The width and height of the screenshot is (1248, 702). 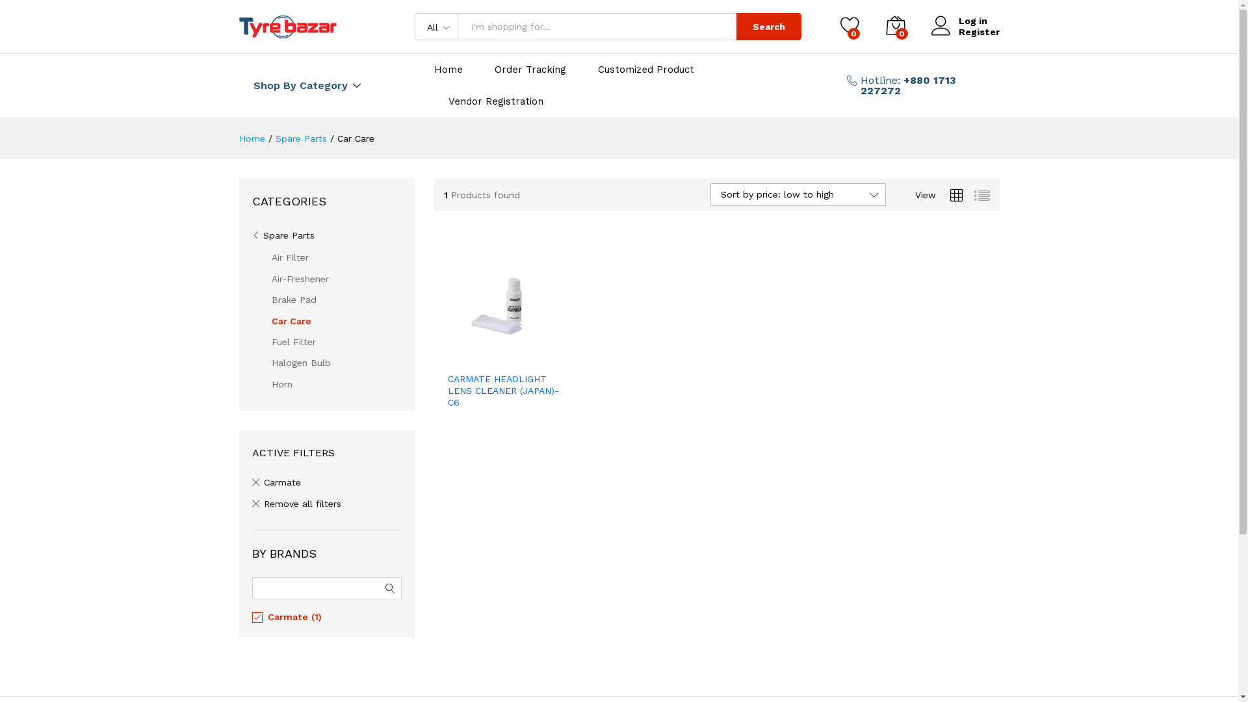 I want to click on Search, so click(x=768, y=27).